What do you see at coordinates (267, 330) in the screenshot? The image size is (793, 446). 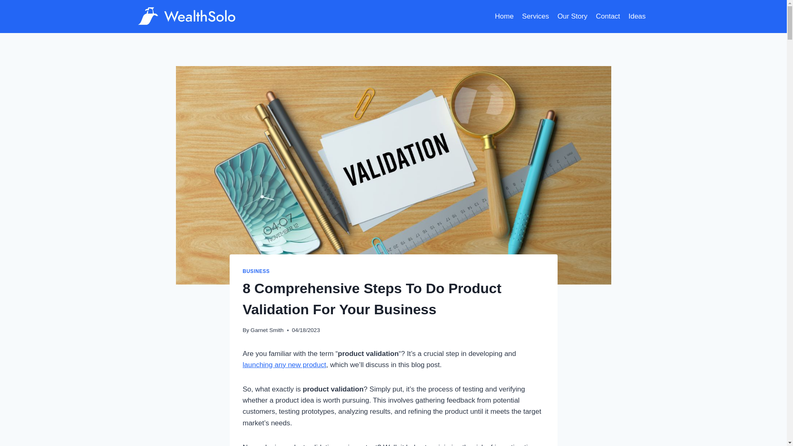 I see `Garnet Smith` at bounding box center [267, 330].